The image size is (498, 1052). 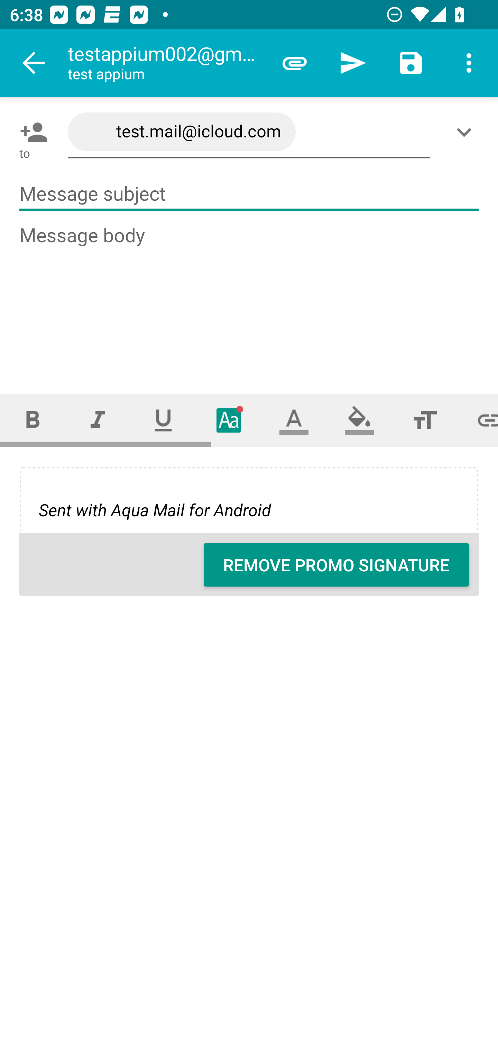 What do you see at coordinates (250, 297) in the screenshot?
I see `Message body` at bounding box center [250, 297].